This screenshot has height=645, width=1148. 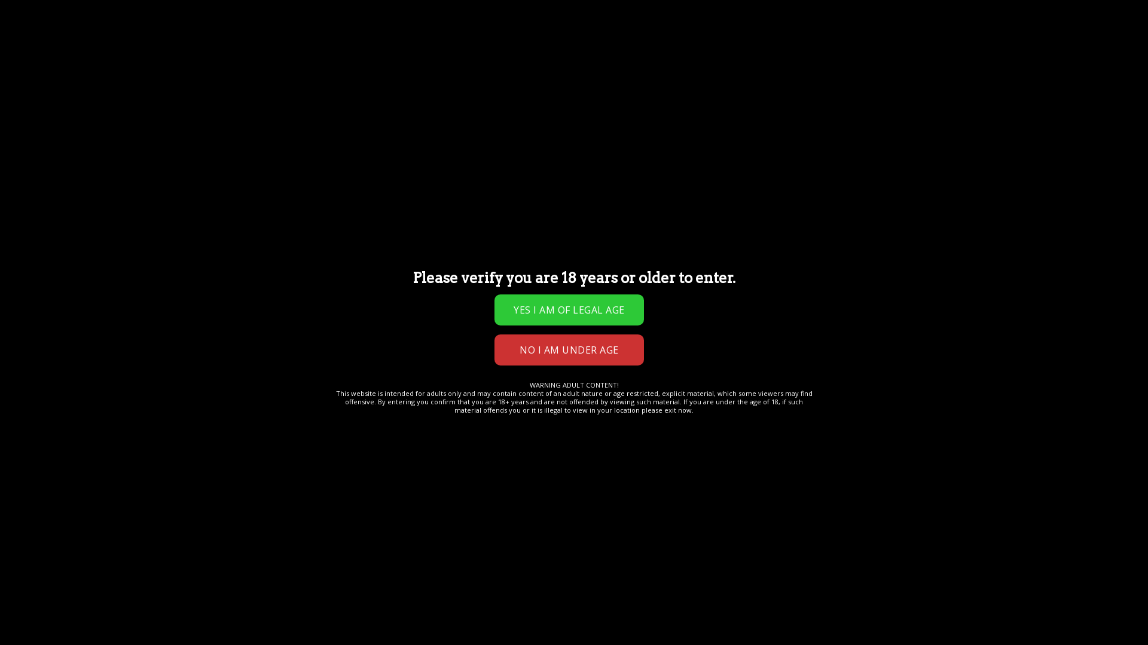 I want to click on HOME, so click(x=53, y=127).